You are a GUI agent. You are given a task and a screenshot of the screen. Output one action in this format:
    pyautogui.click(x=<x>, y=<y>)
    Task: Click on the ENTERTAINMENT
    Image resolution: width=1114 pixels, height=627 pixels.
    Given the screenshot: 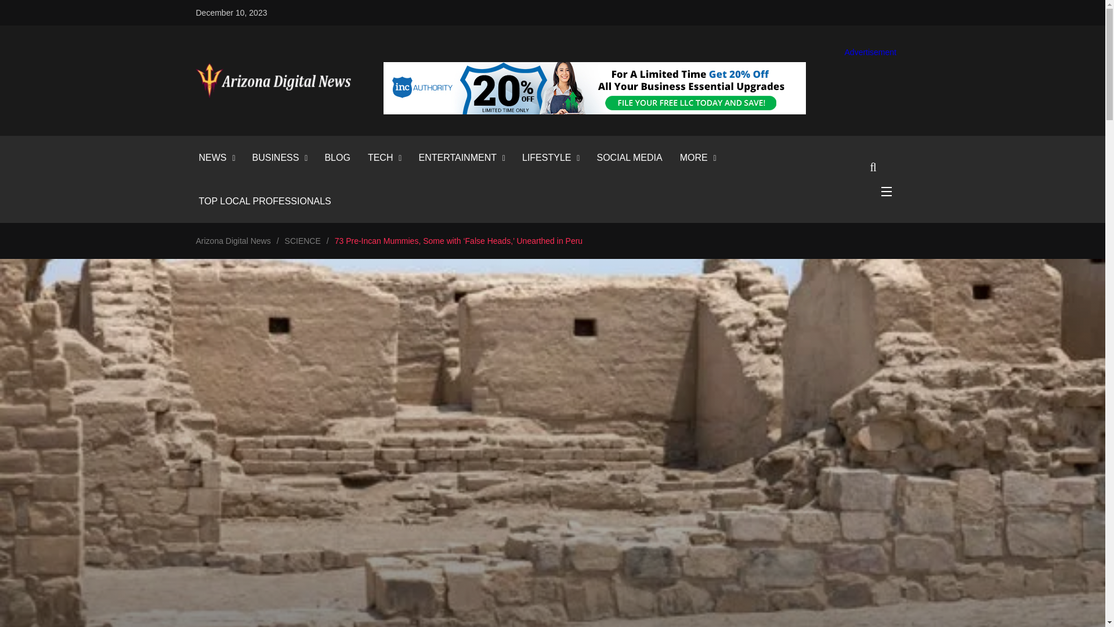 What is the action you would take?
    pyautogui.click(x=457, y=158)
    